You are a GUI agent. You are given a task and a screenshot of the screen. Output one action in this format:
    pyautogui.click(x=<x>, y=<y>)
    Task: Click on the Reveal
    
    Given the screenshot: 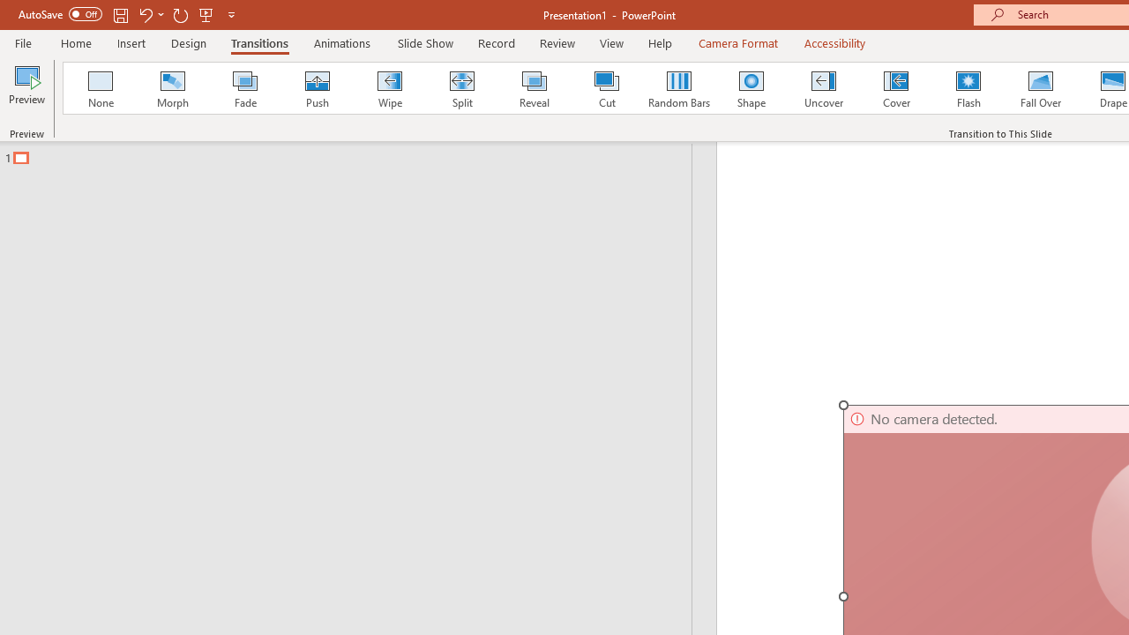 What is the action you would take?
    pyautogui.click(x=534, y=88)
    